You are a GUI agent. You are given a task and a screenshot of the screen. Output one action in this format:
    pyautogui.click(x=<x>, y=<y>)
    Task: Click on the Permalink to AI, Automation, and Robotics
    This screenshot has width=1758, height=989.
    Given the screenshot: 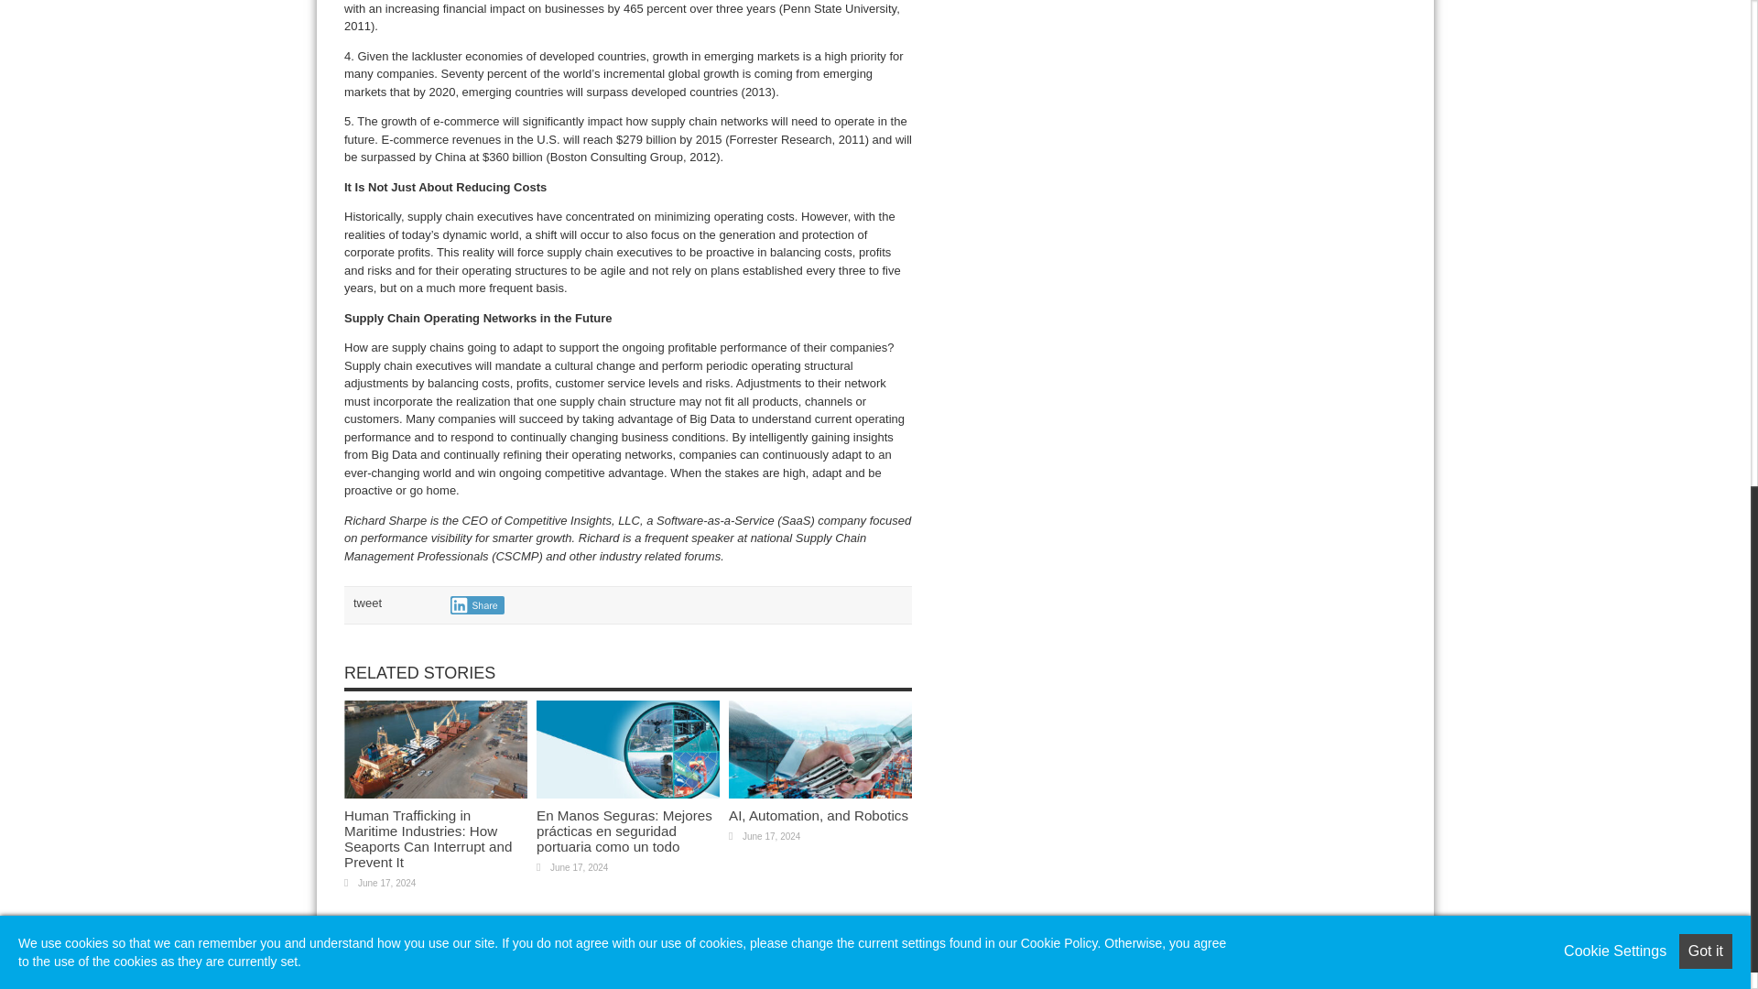 What is the action you would take?
    pyautogui.click(x=819, y=815)
    